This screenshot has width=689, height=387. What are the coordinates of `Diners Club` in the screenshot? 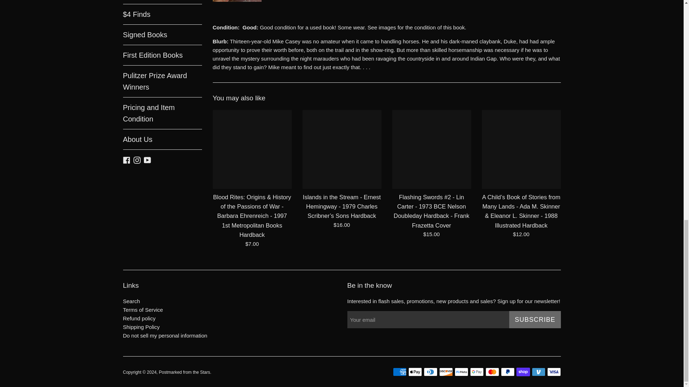 It's located at (430, 372).